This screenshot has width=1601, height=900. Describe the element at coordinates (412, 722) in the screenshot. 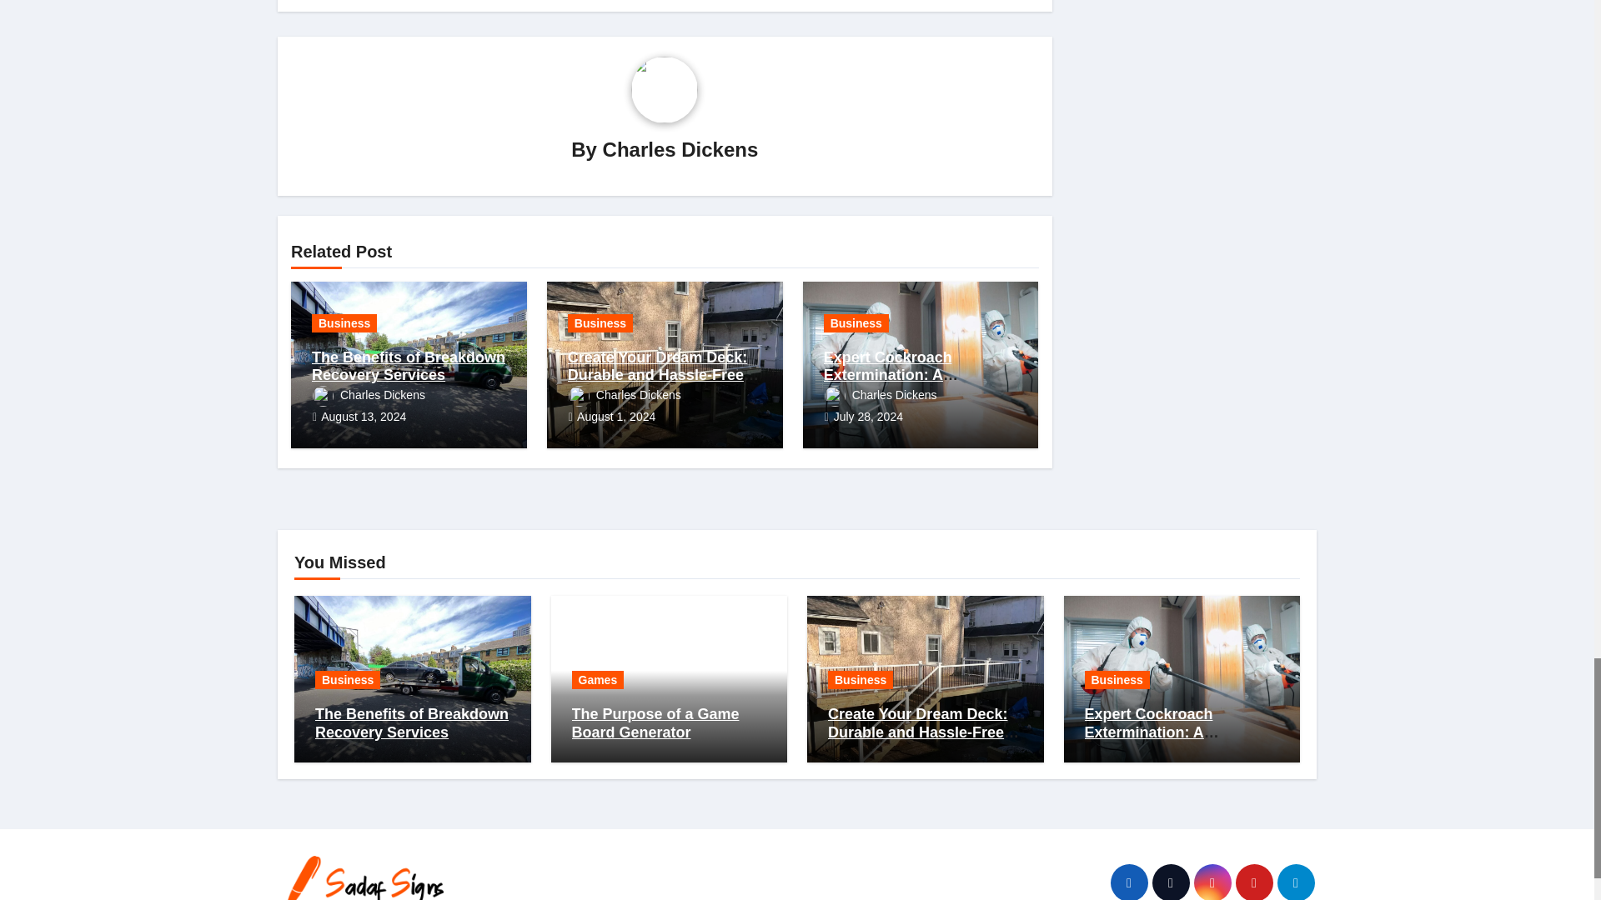

I see `Permalink to: The Benefits of Breakdown Recovery Services` at that location.